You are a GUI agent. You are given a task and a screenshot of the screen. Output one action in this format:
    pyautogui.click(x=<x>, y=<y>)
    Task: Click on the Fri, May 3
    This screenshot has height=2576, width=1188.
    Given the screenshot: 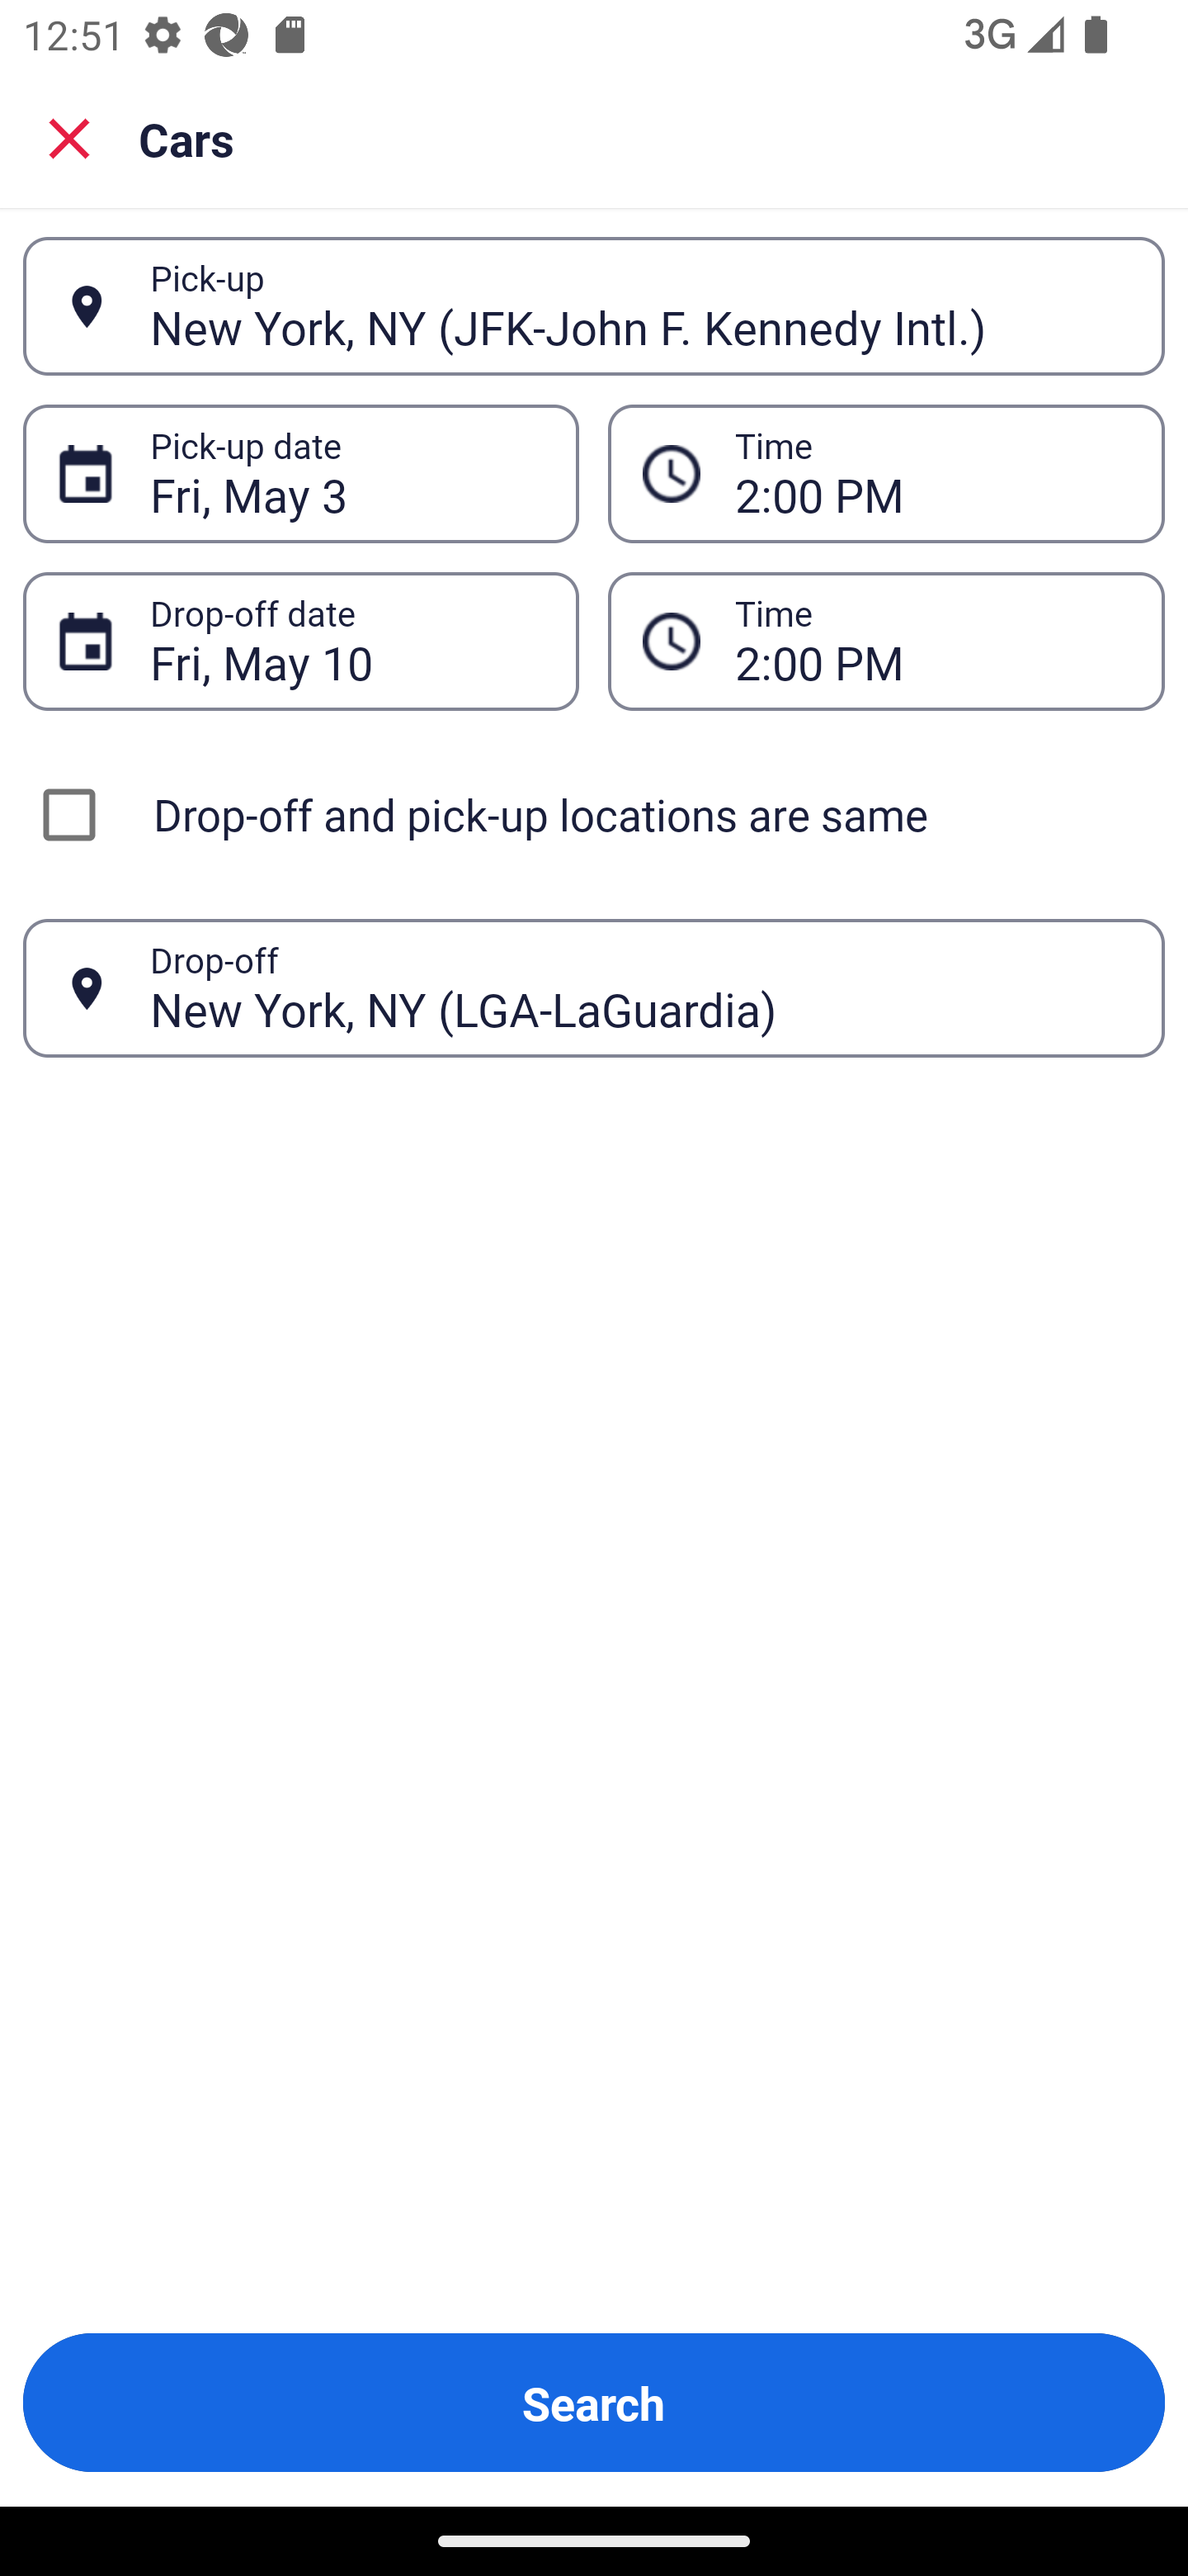 What is the action you would take?
    pyautogui.click(x=346, y=474)
    